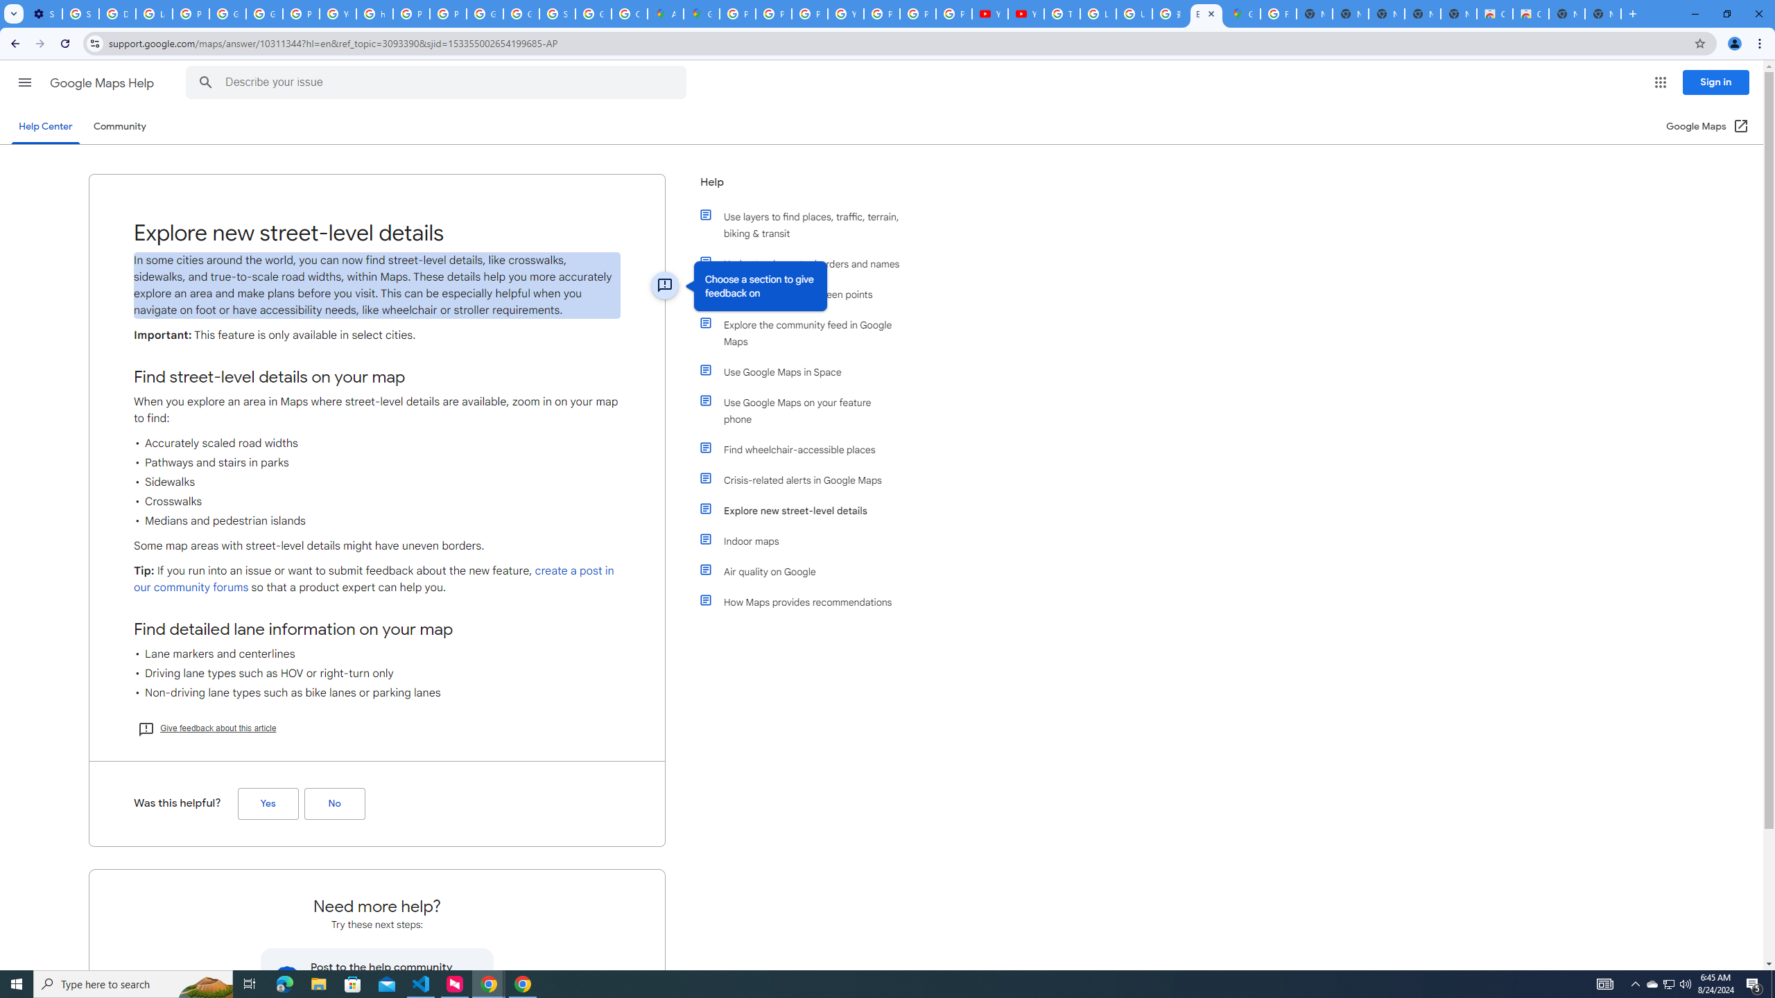  I want to click on Google Maps (Open in a new window), so click(1707, 126).